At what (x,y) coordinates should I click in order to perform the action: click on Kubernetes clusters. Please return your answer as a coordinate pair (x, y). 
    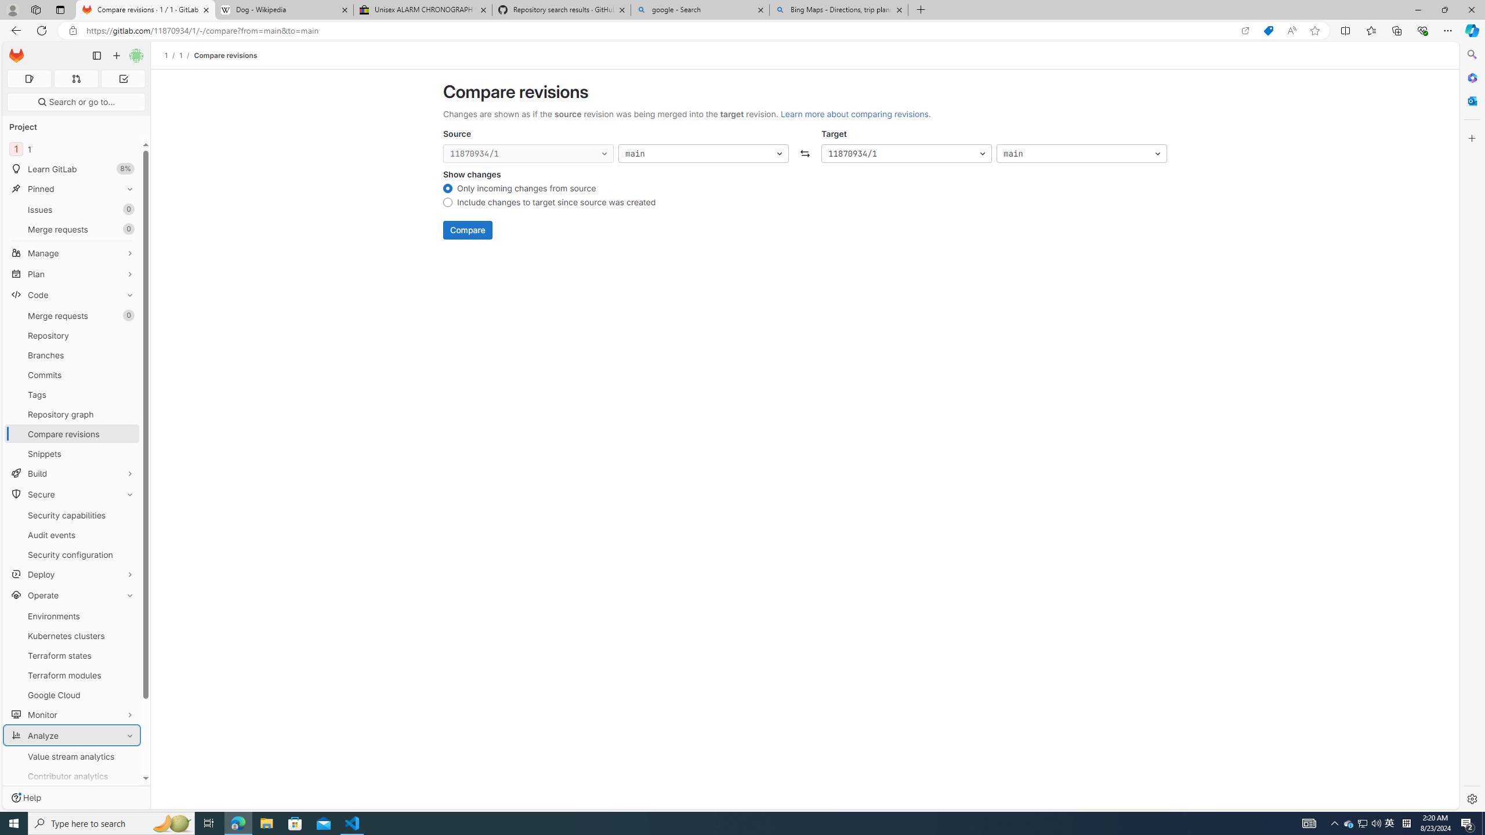
    Looking at the image, I should click on (72, 636).